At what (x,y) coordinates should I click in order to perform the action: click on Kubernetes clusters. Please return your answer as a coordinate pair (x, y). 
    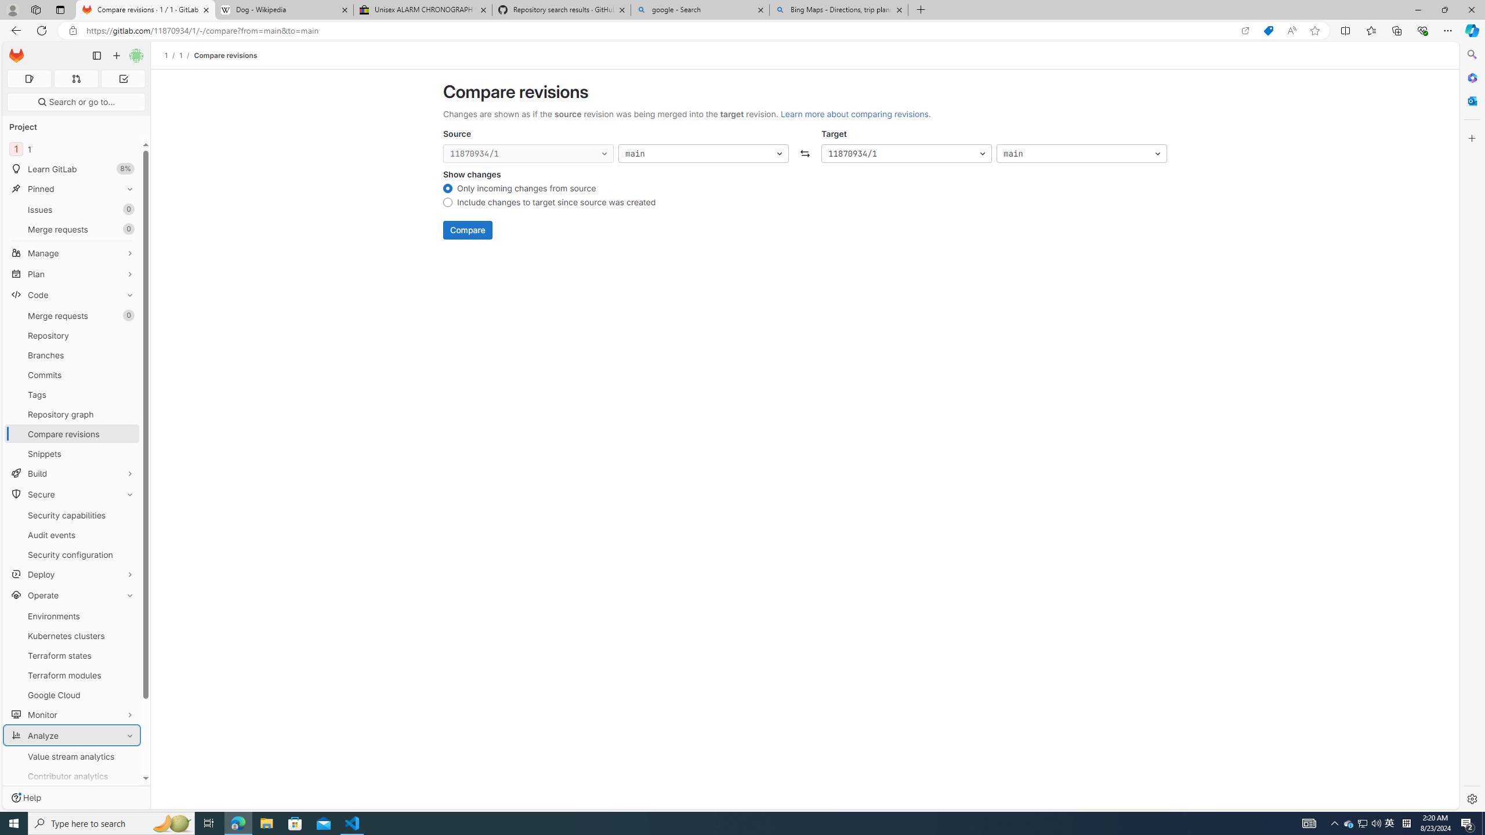
    Looking at the image, I should click on (72, 636).